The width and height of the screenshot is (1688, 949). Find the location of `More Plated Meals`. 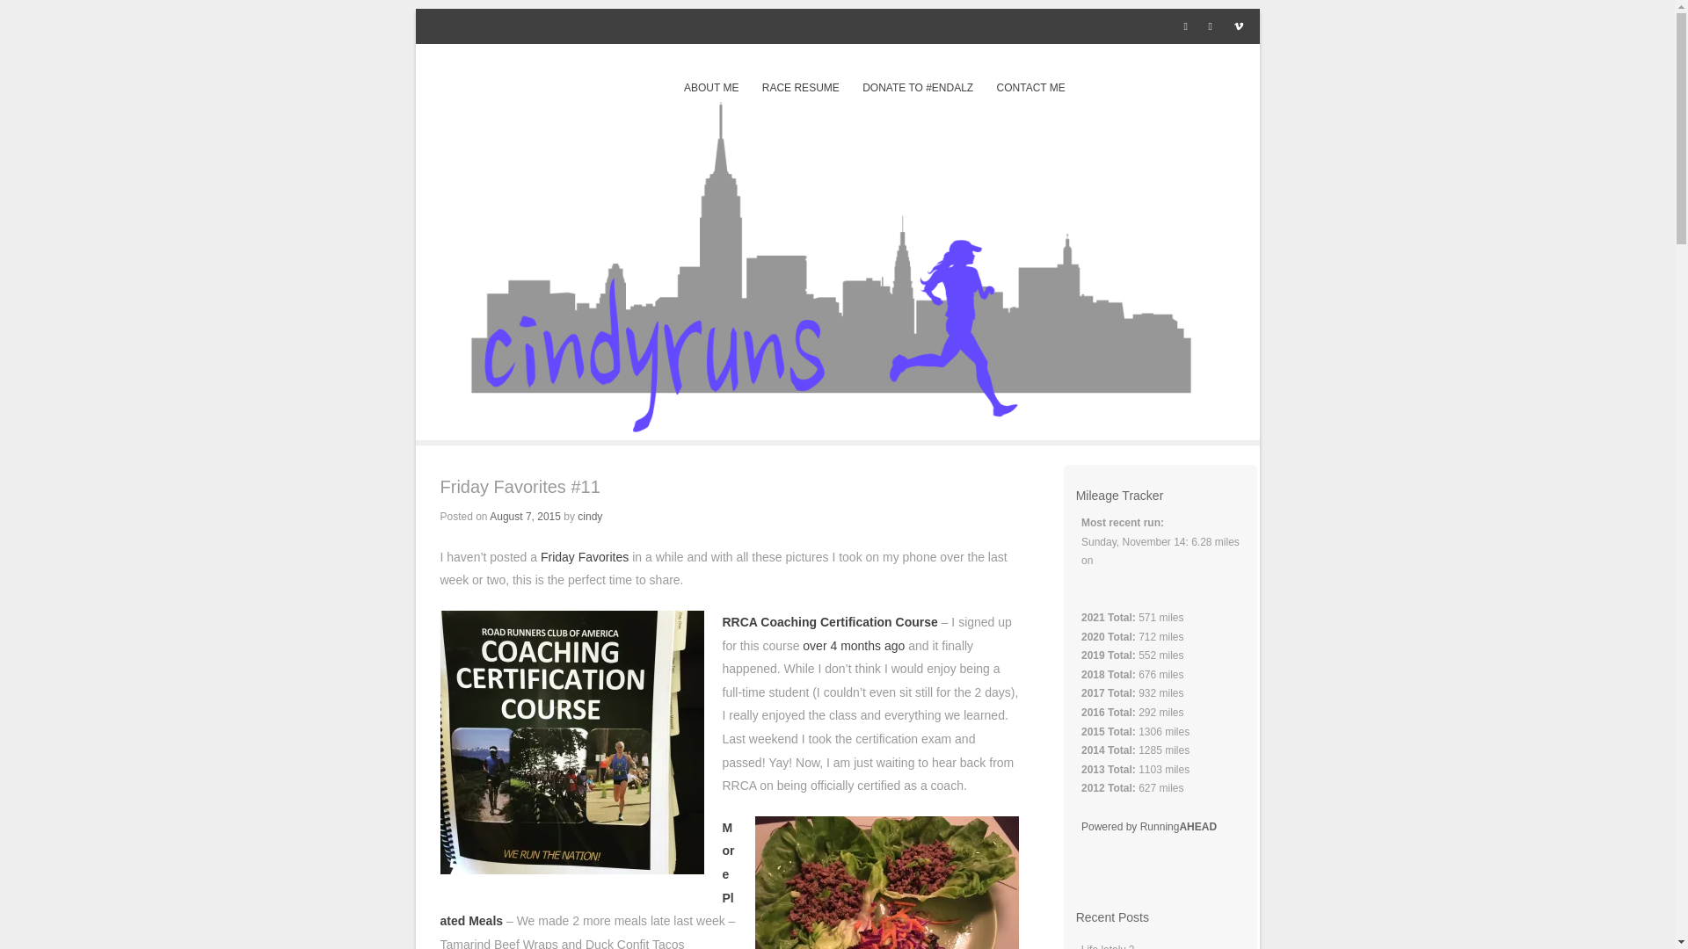

More Plated Meals is located at coordinates (586, 874).